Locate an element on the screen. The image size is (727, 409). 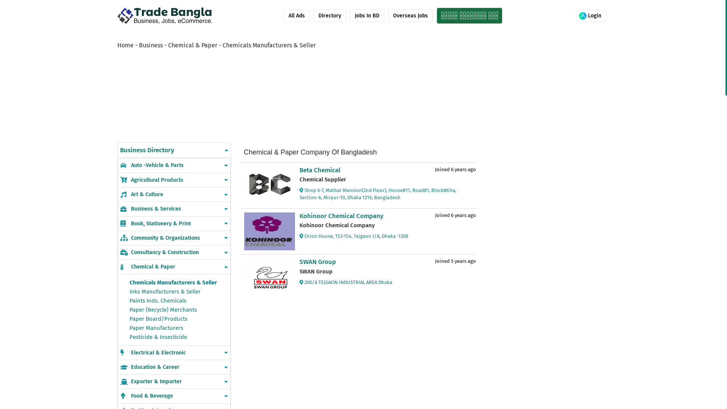
Paper Manufacturers is located at coordinates (156, 328).